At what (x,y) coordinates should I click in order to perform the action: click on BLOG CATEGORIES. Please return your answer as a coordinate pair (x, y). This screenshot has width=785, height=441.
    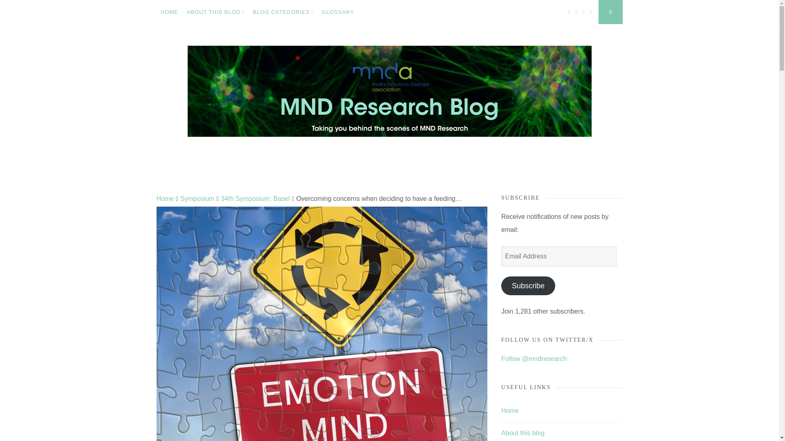
    Looking at the image, I should click on (283, 12).